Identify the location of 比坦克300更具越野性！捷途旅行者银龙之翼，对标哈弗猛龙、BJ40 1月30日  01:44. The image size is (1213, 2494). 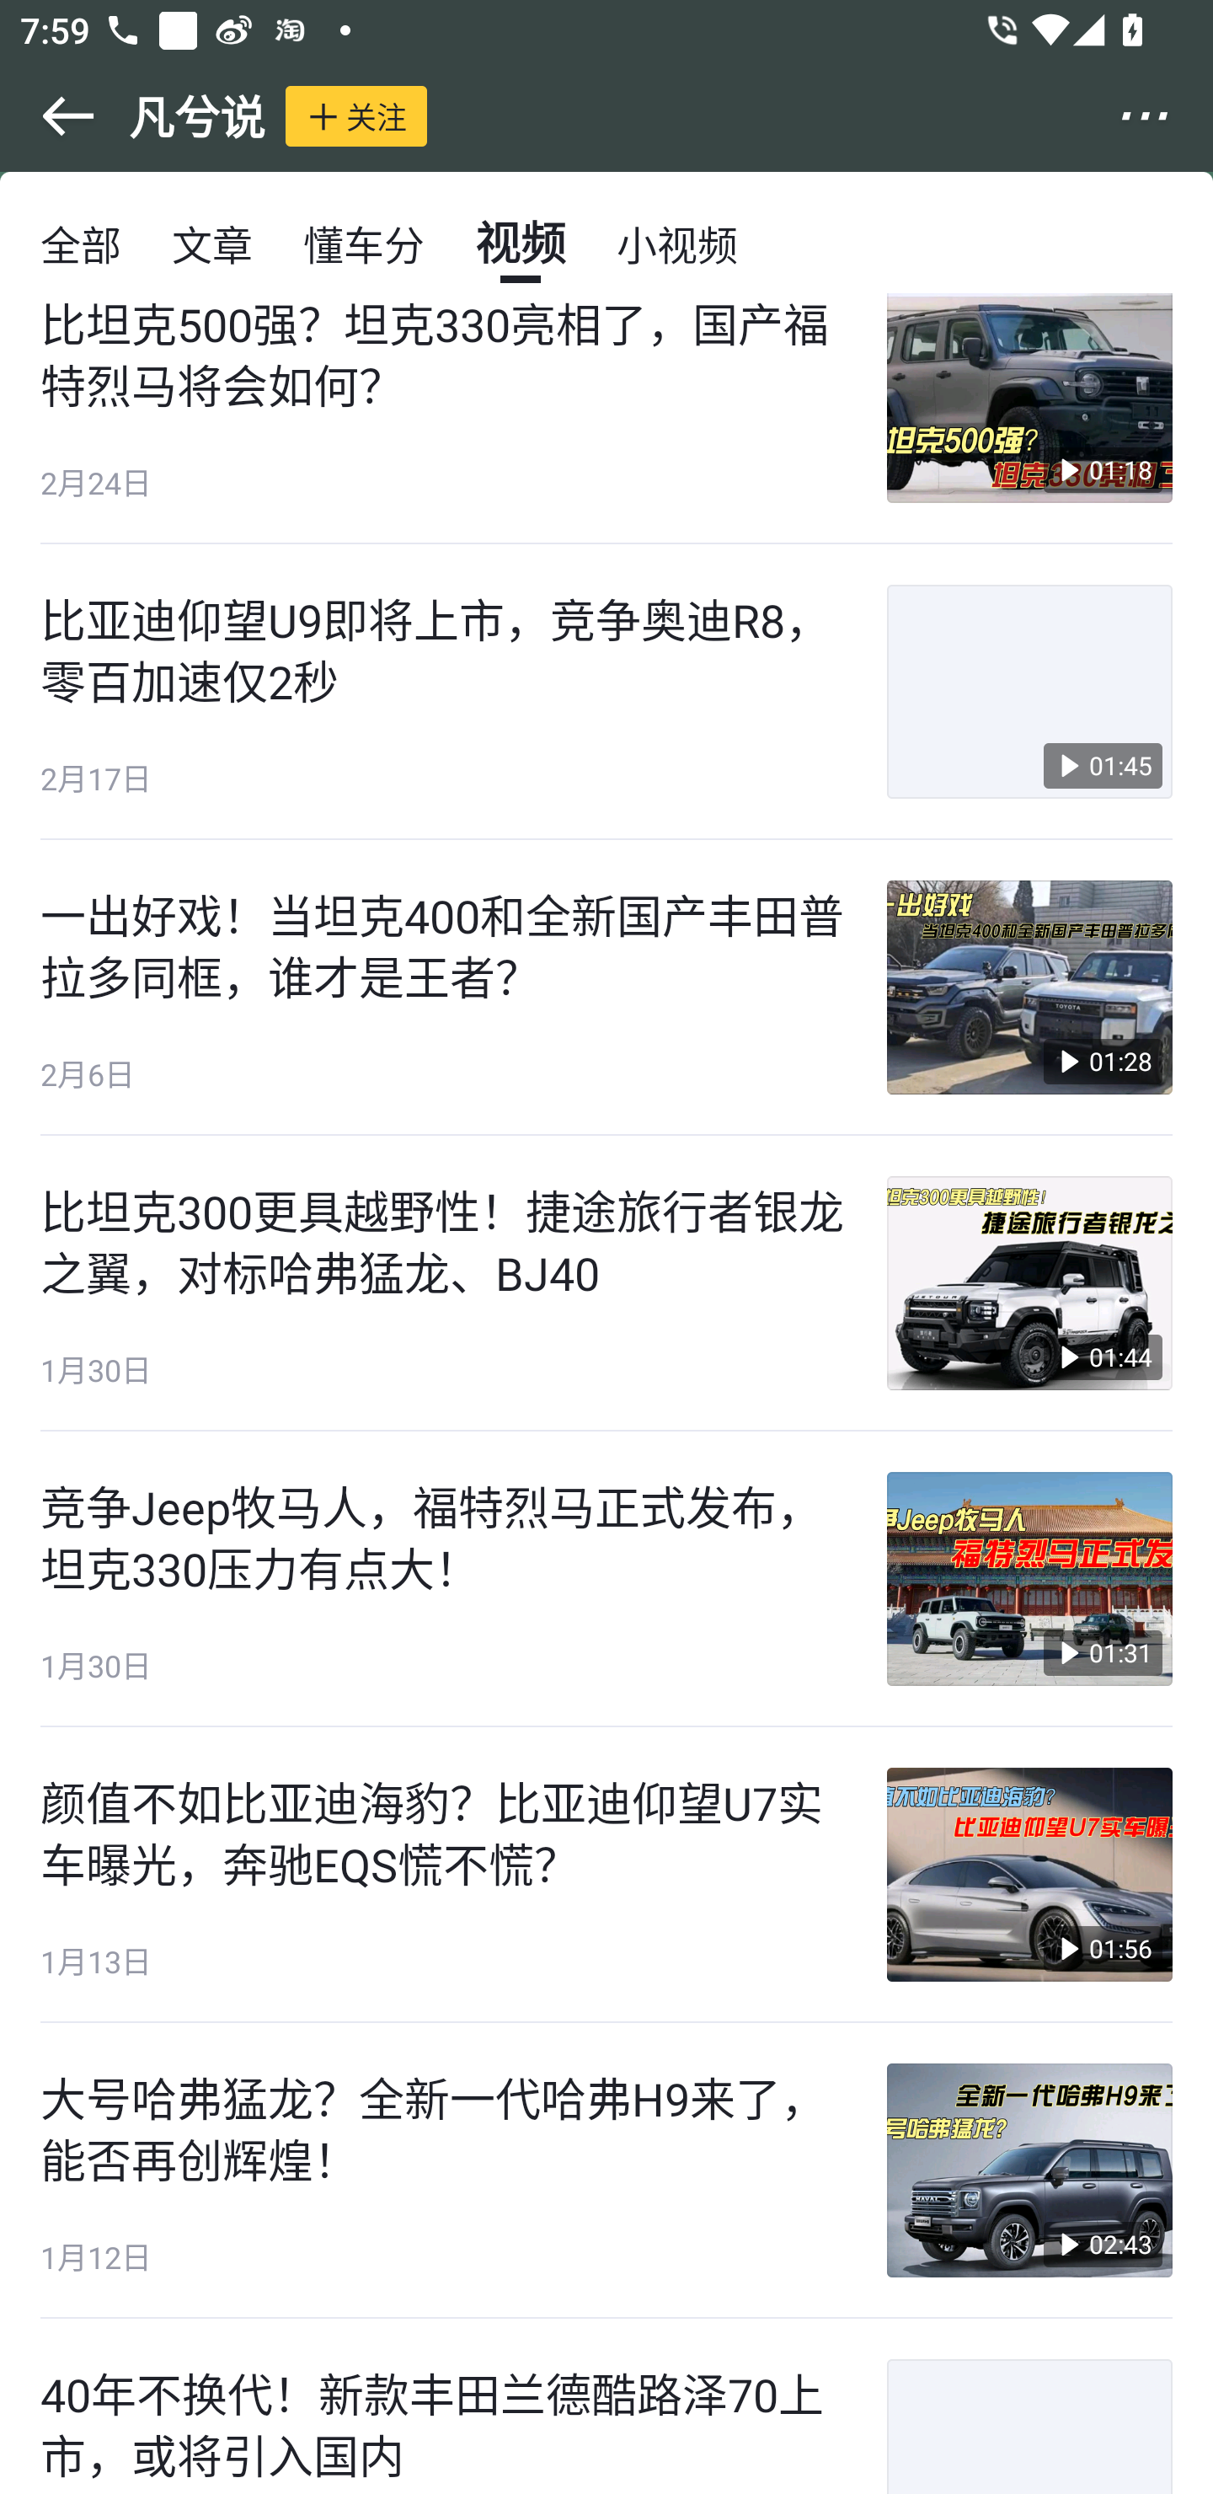
(606, 1282).